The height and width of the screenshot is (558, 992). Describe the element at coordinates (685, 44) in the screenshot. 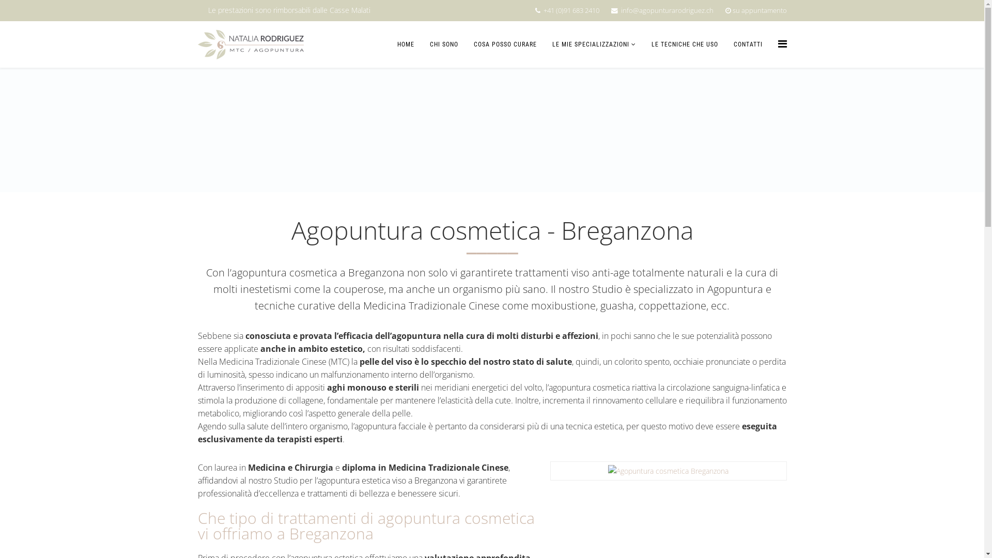

I see `LE TECNICHE CHE USO` at that location.